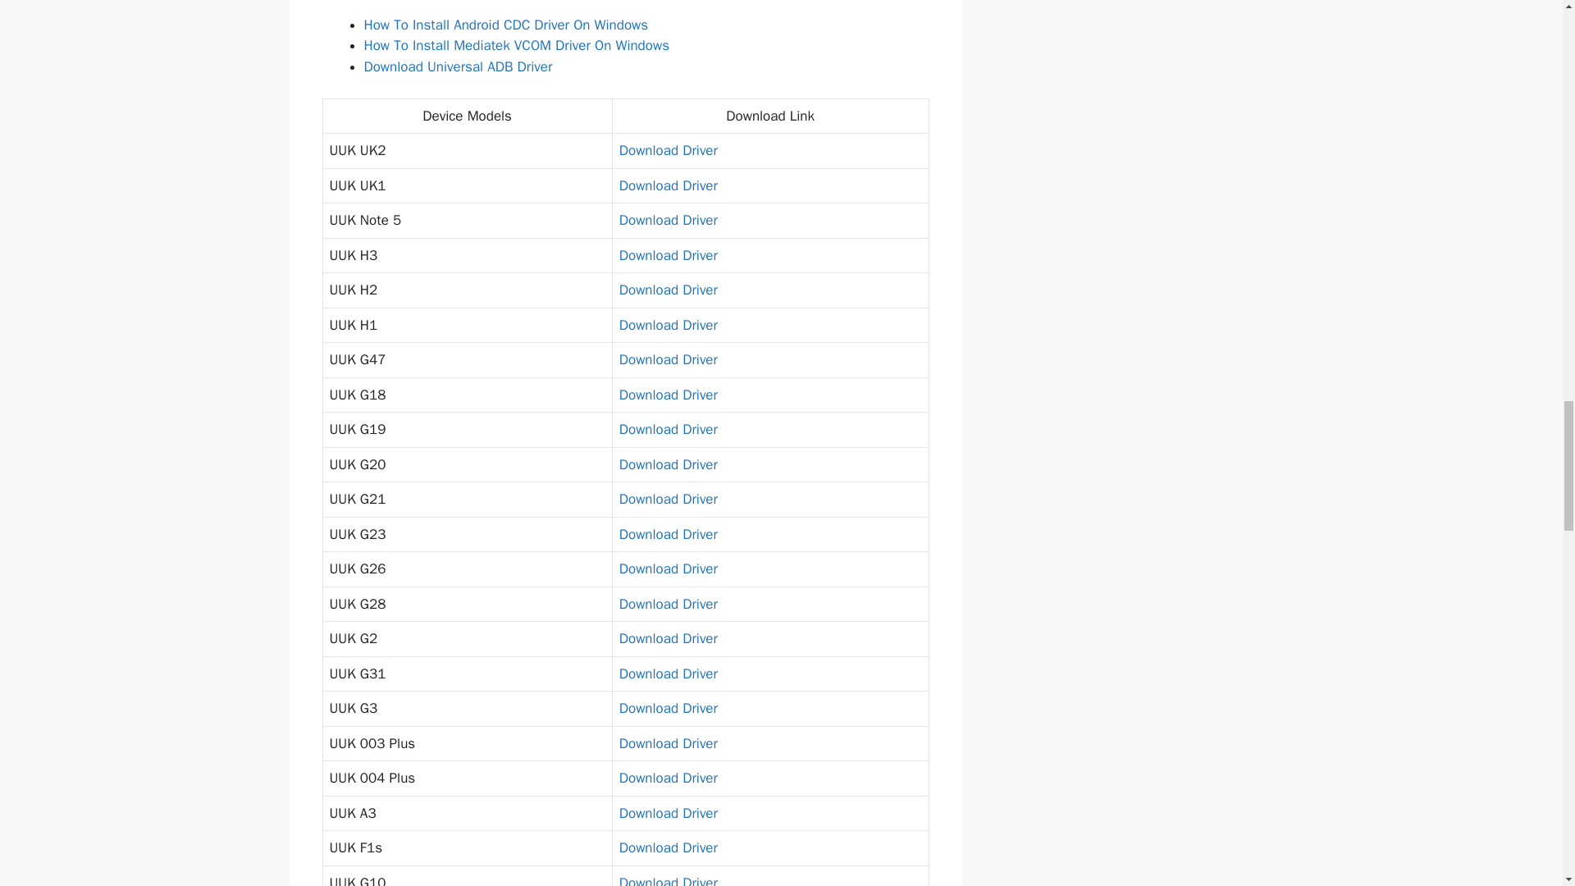 The height and width of the screenshot is (886, 1575). Describe the element at coordinates (668, 535) in the screenshot. I see `Download Driver` at that location.